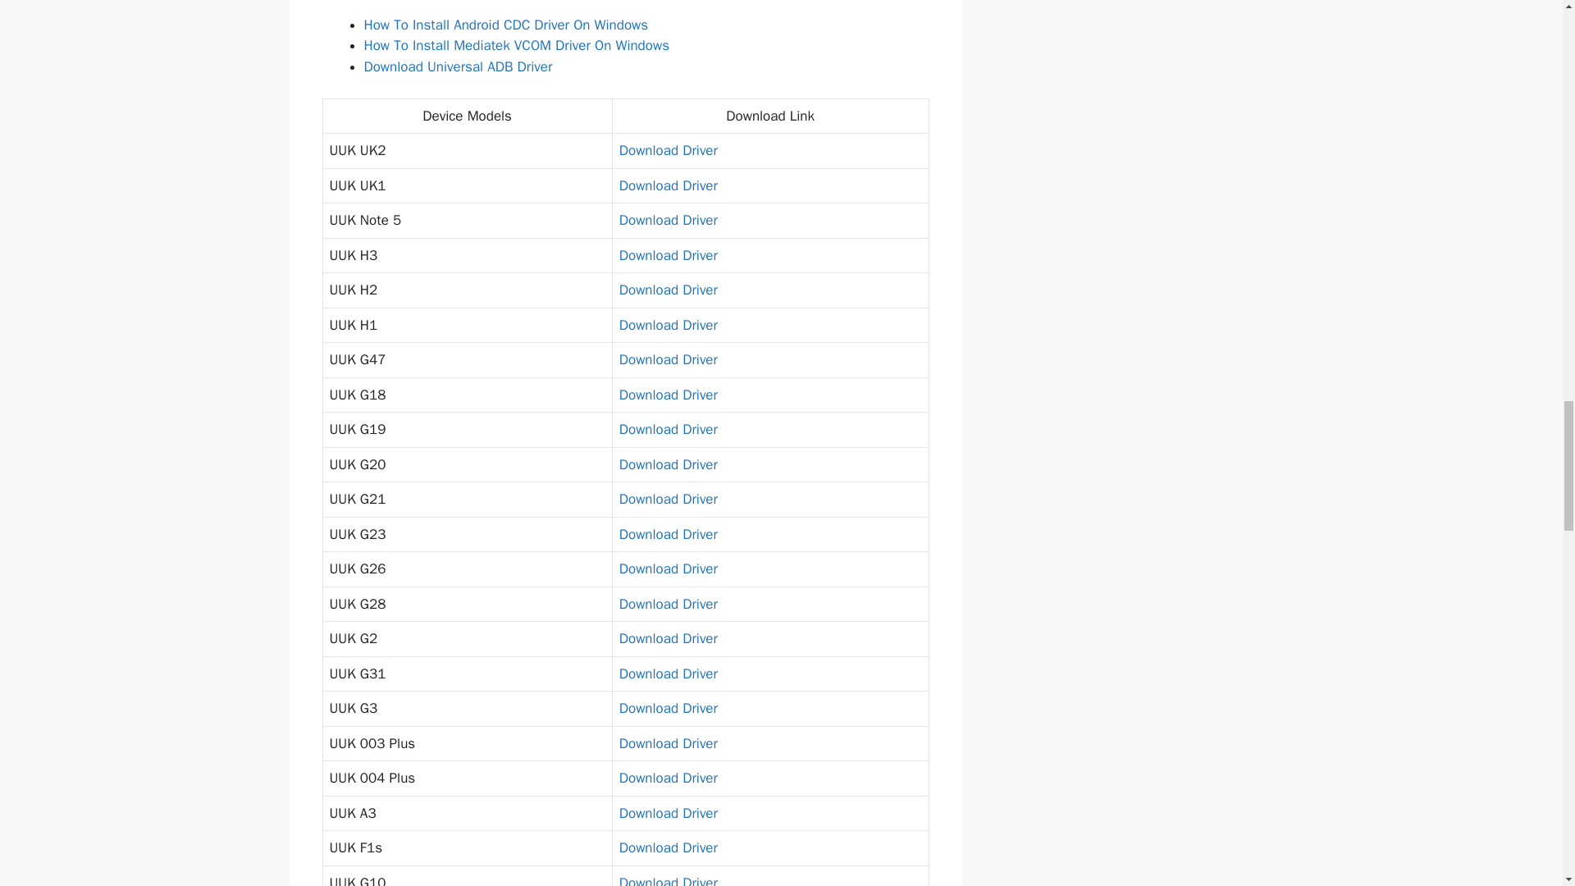 The height and width of the screenshot is (886, 1575). Describe the element at coordinates (668, 535) in the screenshot. I see `Download Driver` at that location.